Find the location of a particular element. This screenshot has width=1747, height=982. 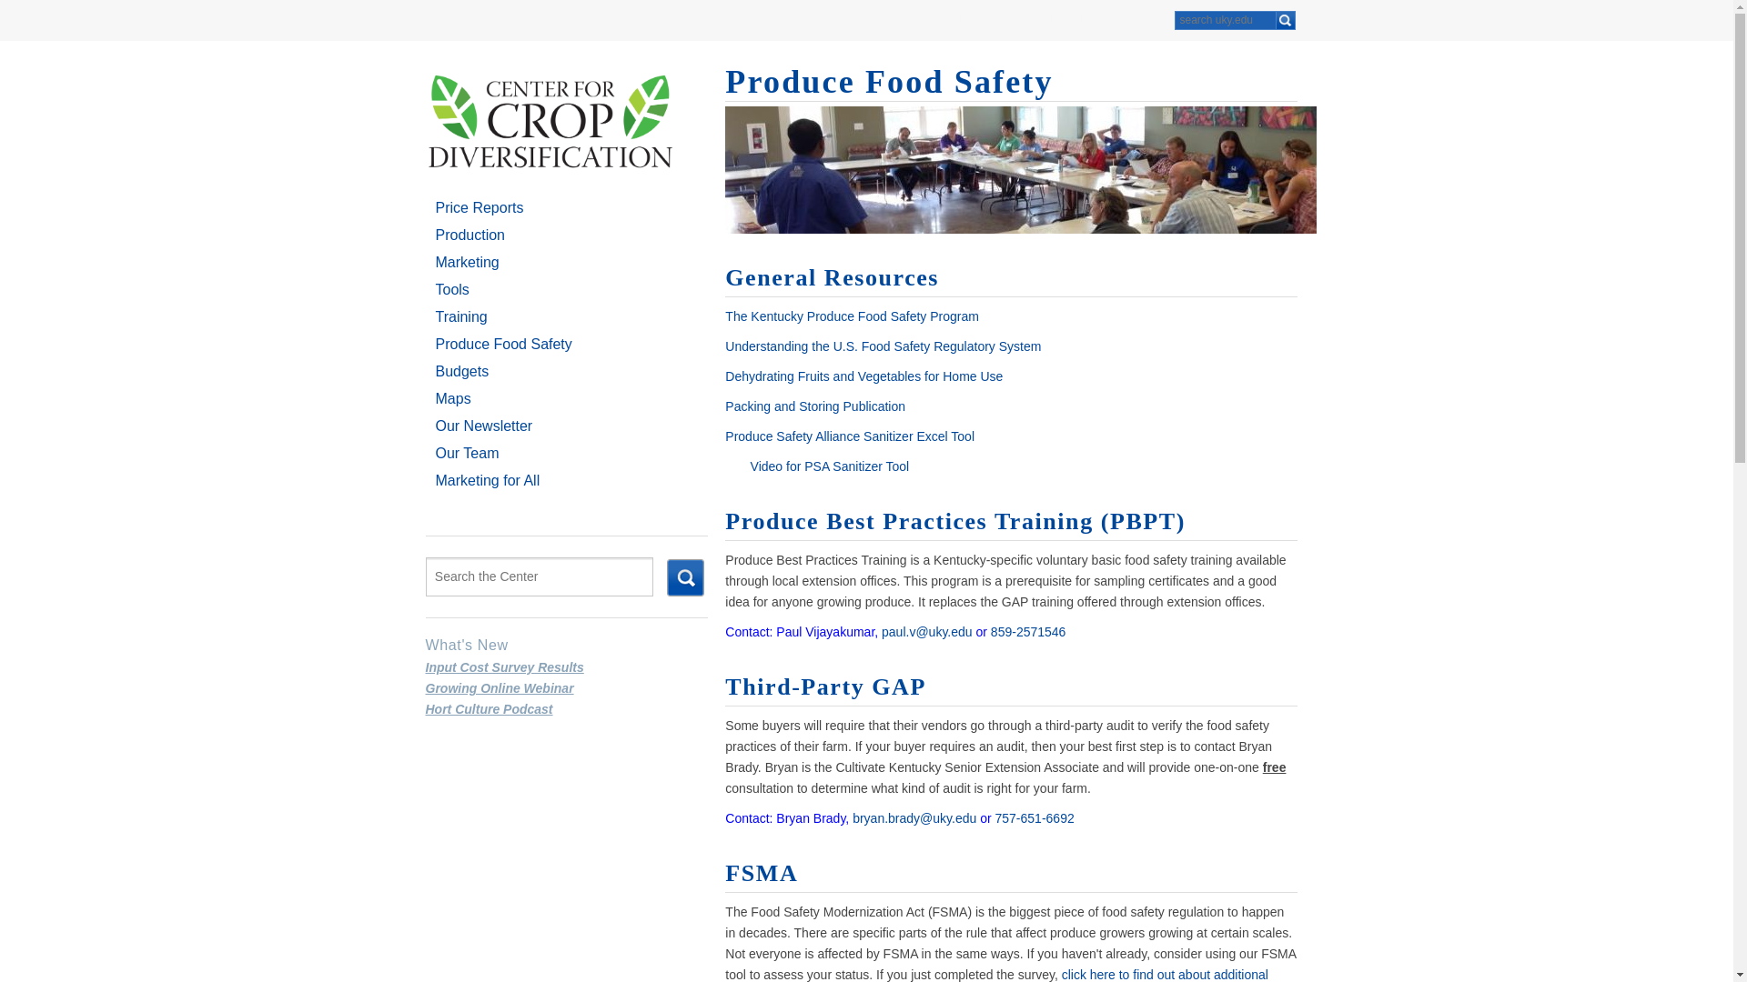

LINK BLUE is located at coordinates (894, 19).